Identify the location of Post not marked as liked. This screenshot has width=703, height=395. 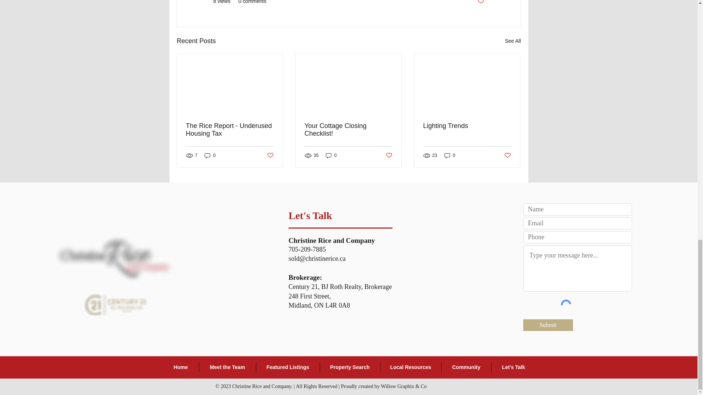
(269, 155).